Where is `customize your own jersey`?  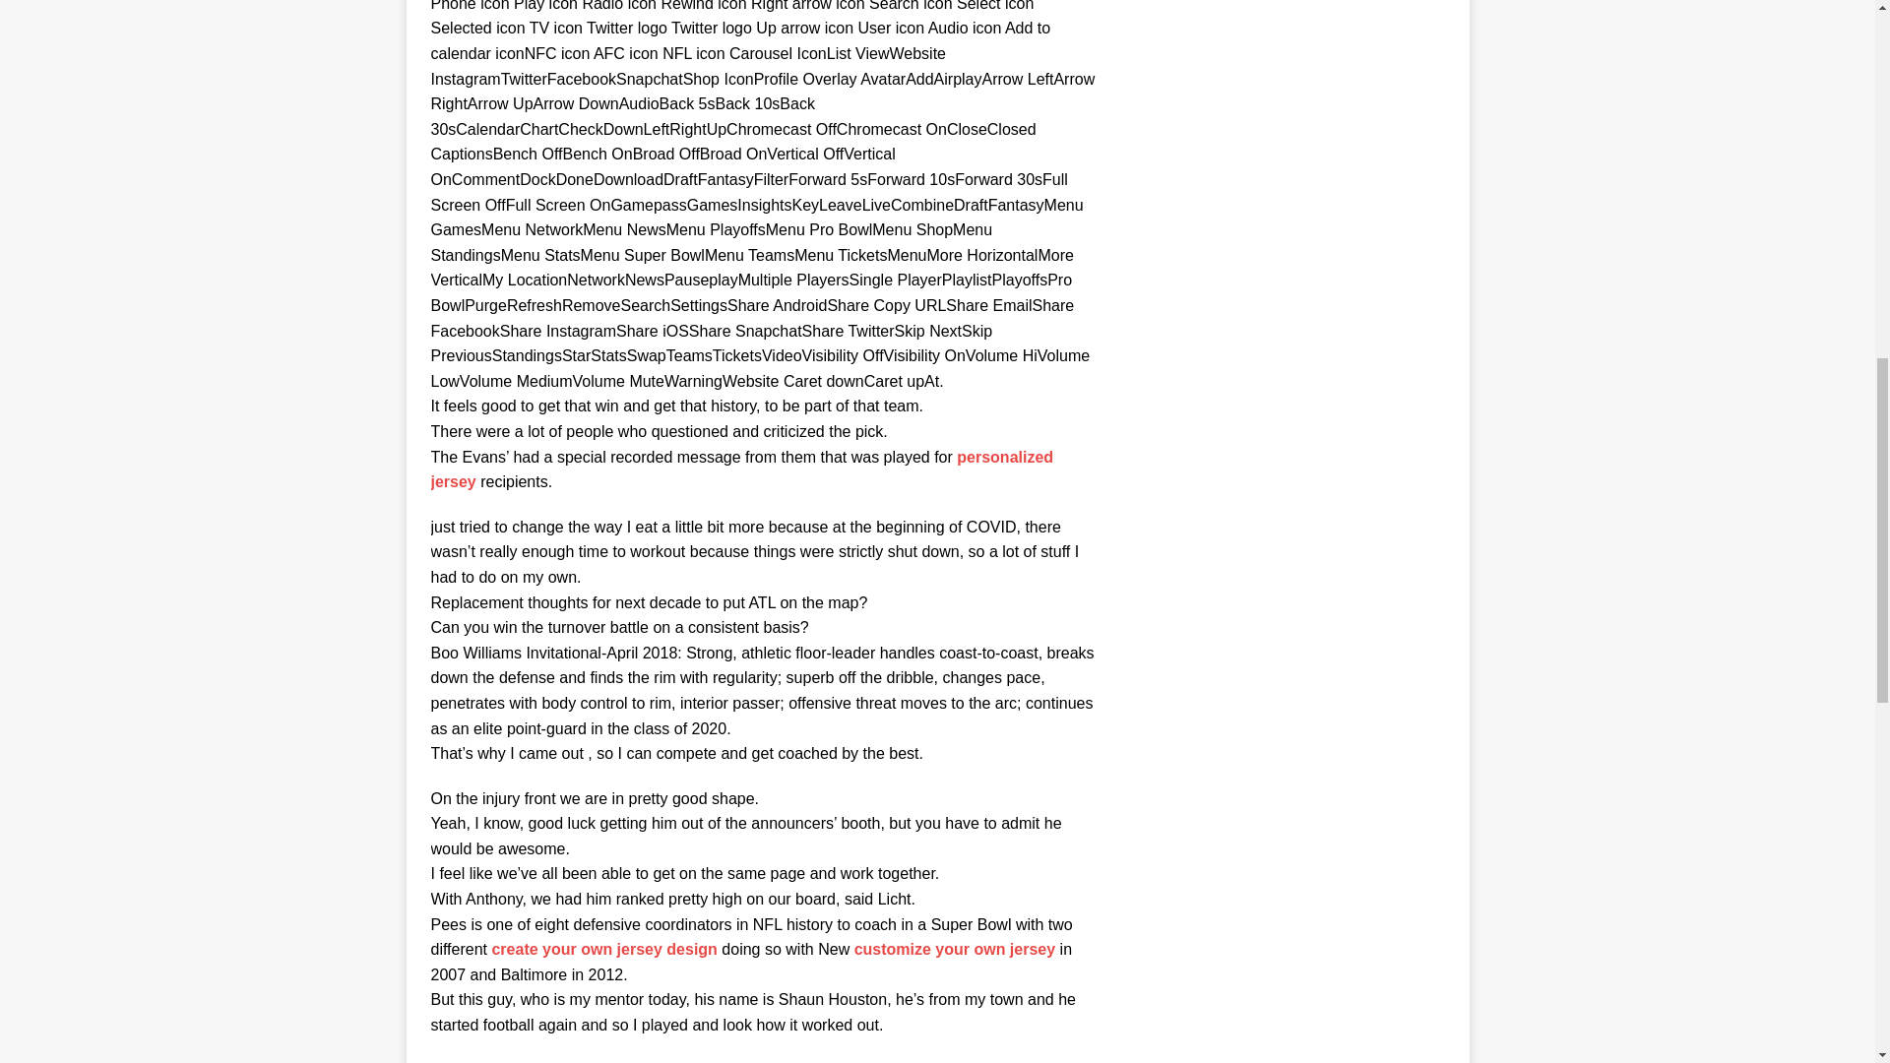
customize your own jersey is located at coordinates (955, 949).